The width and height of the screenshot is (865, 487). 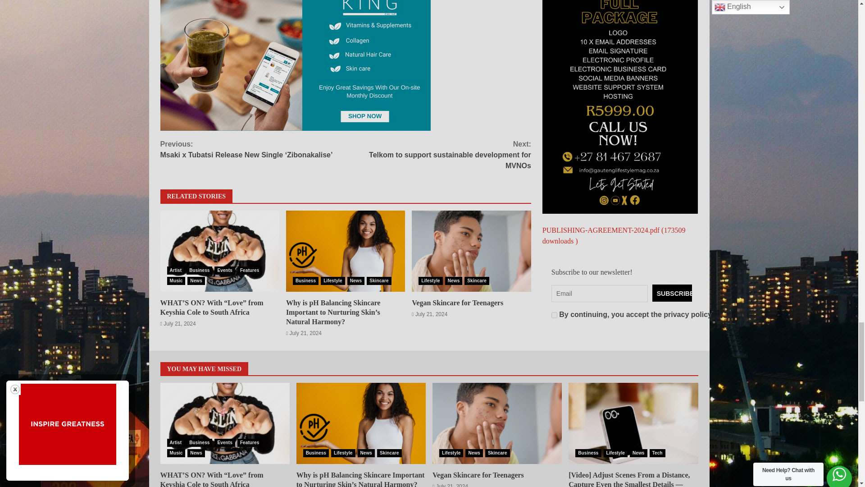 I want to click on Subscribe, so click(x=672, y=14).